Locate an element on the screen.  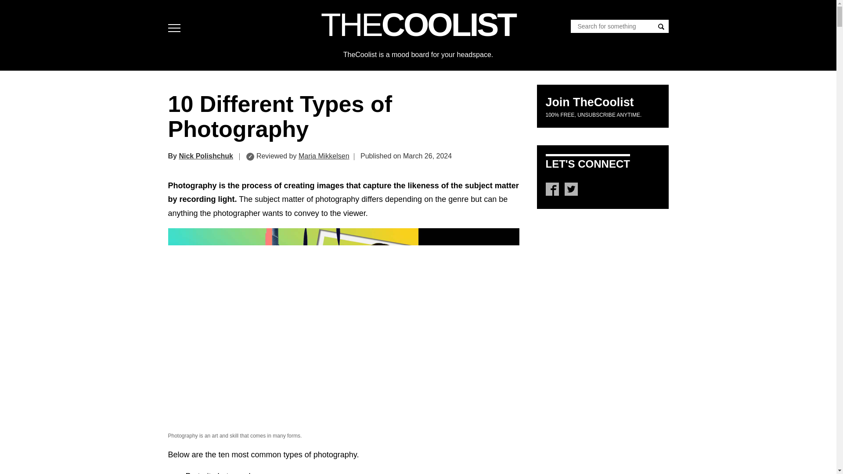
Maria Mikkelsen's articles on TheCoolist is located at coordinates (324, 155).